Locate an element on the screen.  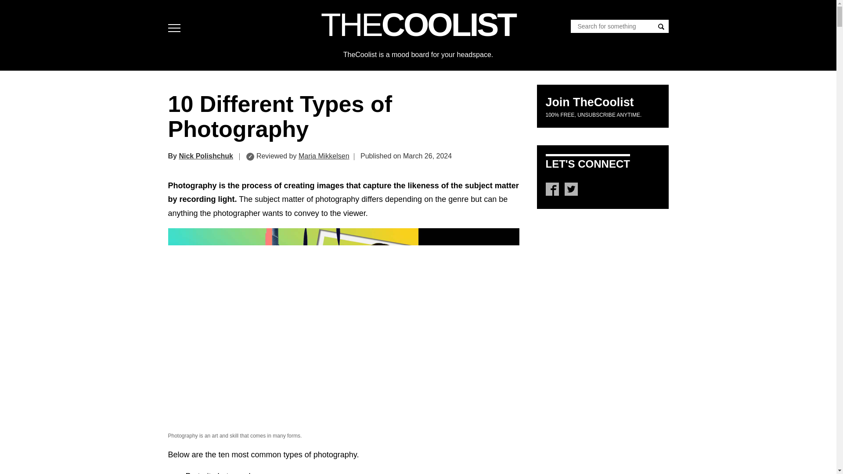
Maria Mikkelsen's articles on TheCoolist is located at coordinates (324, 155).